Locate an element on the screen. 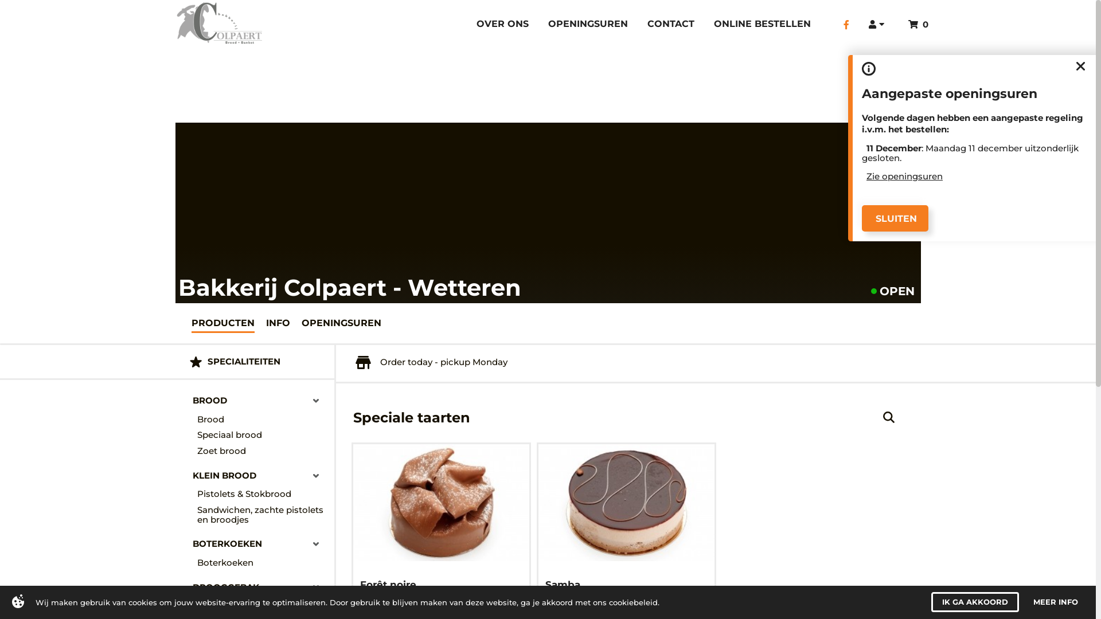  Drooggebak 1 persoon is located at coordinates (263, 606).